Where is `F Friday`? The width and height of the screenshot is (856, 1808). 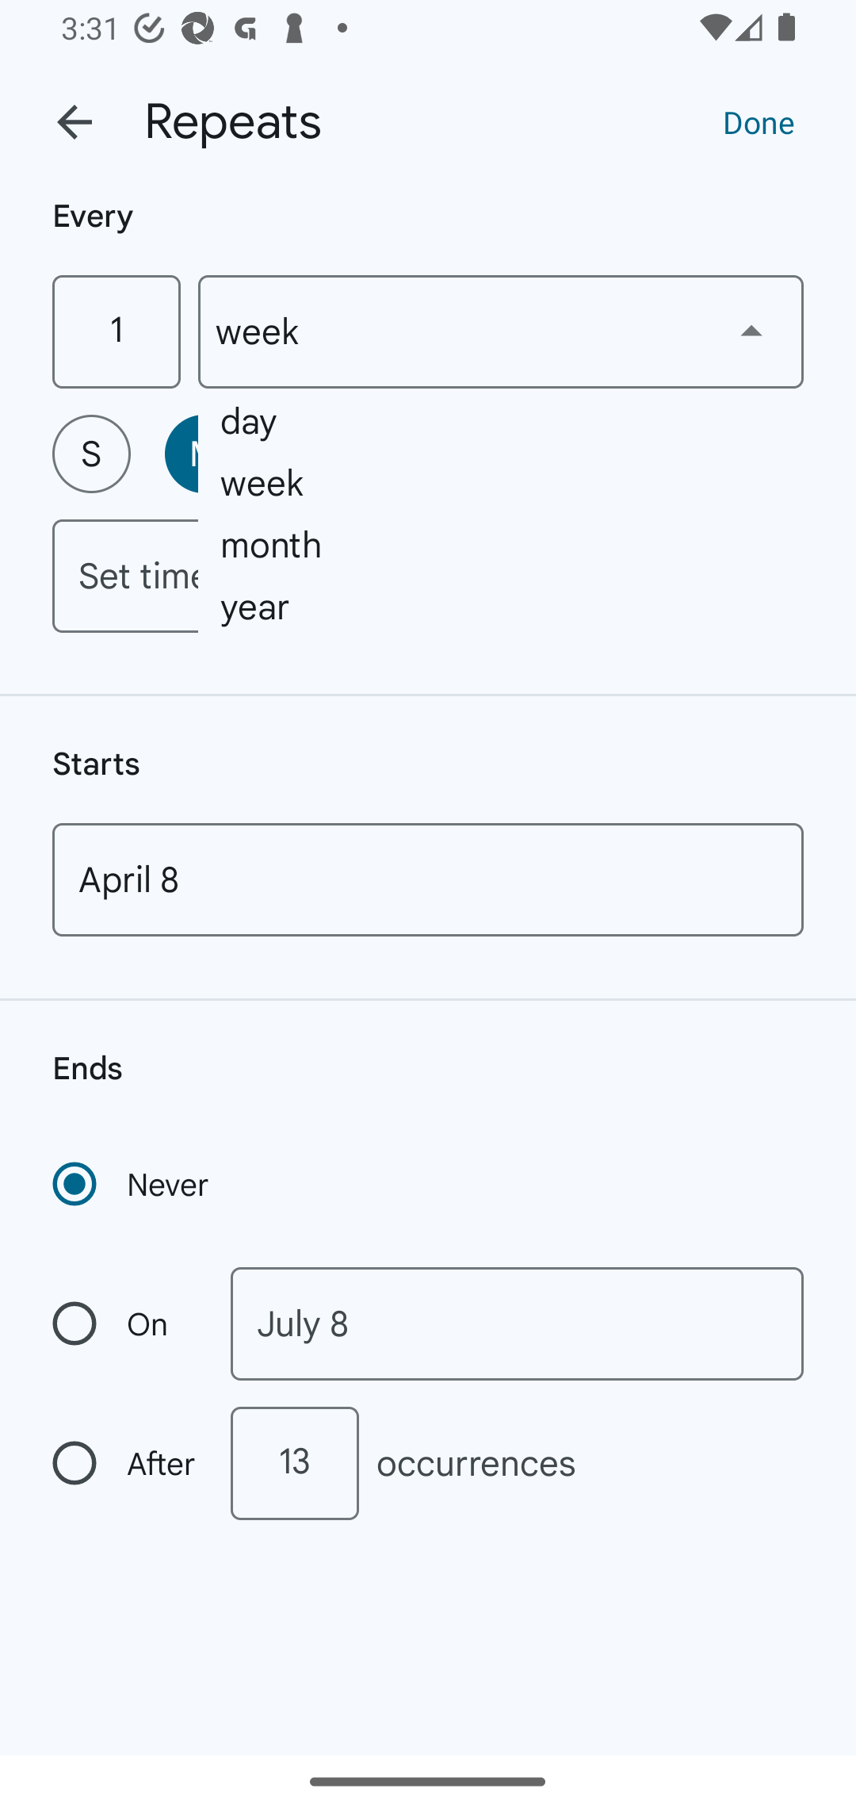
F Friday is located at coordinates (652, 454).